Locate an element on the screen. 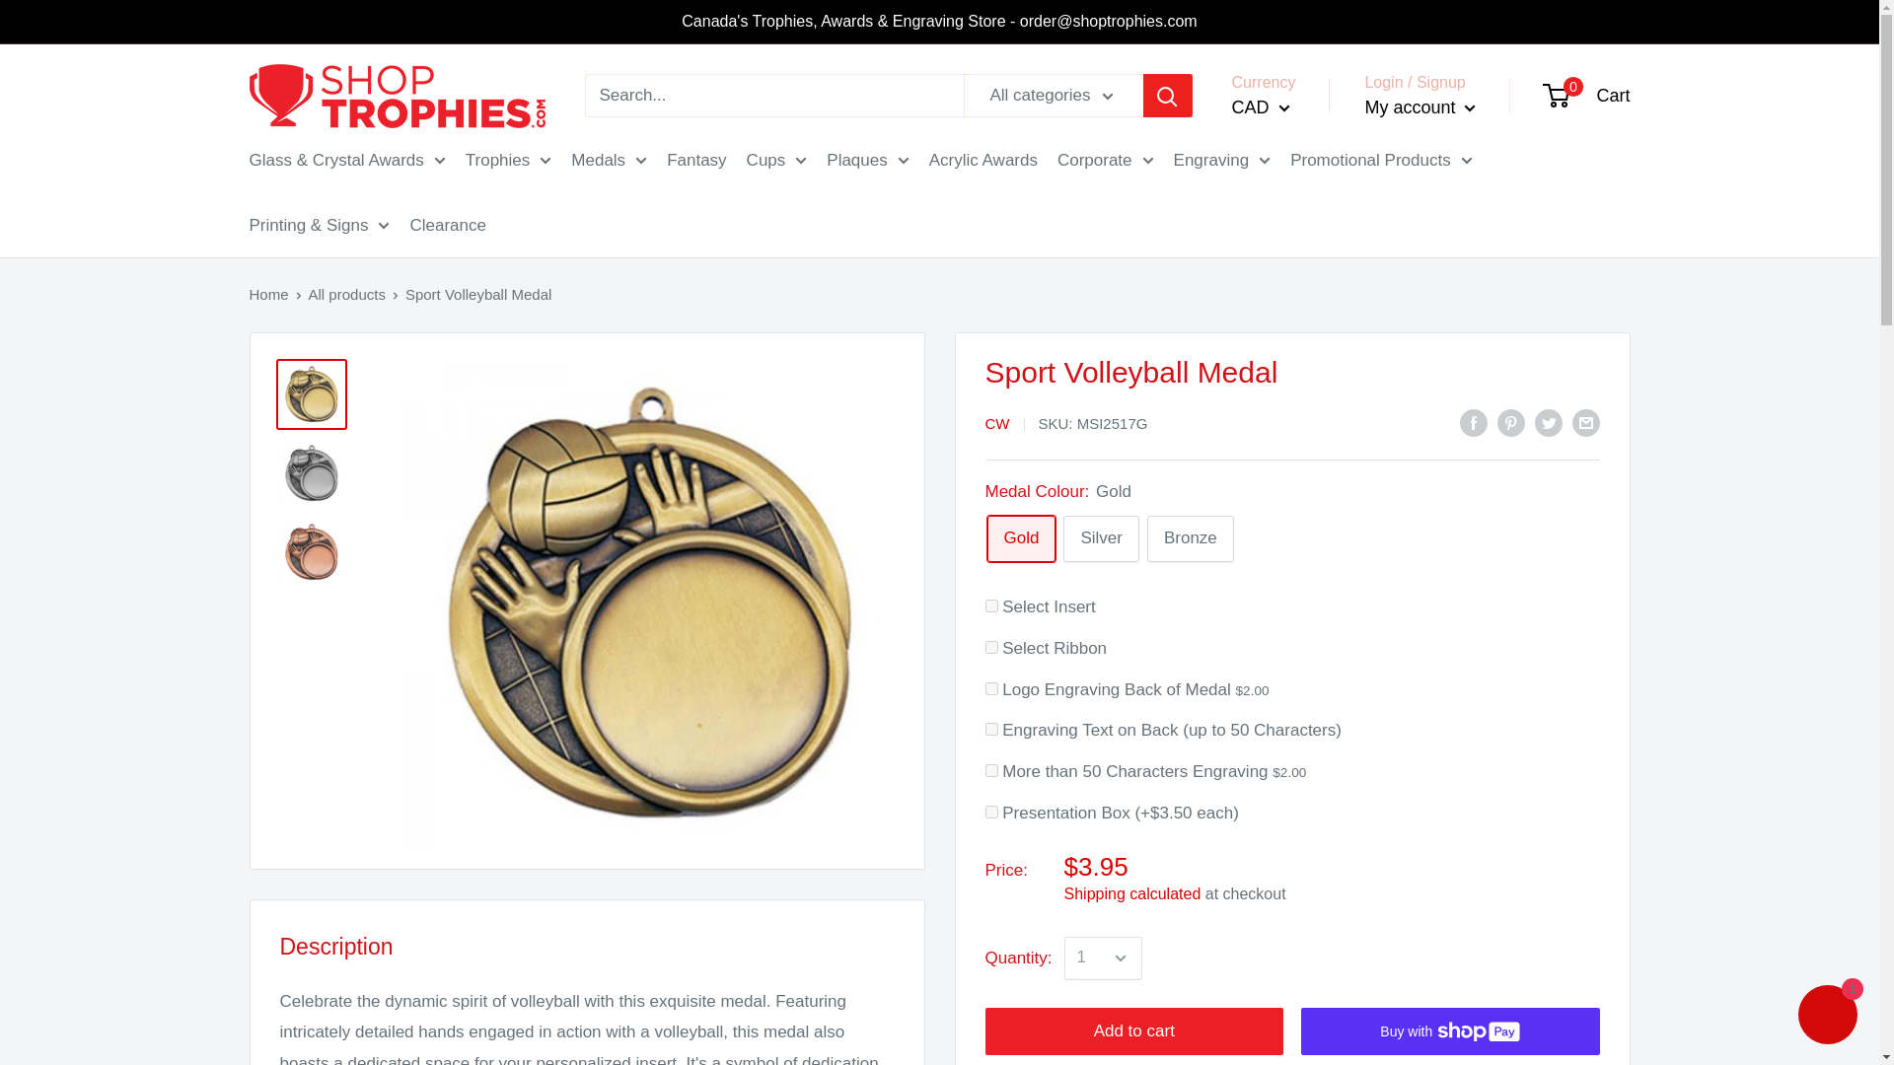  on is located at coordinates (990, 730).